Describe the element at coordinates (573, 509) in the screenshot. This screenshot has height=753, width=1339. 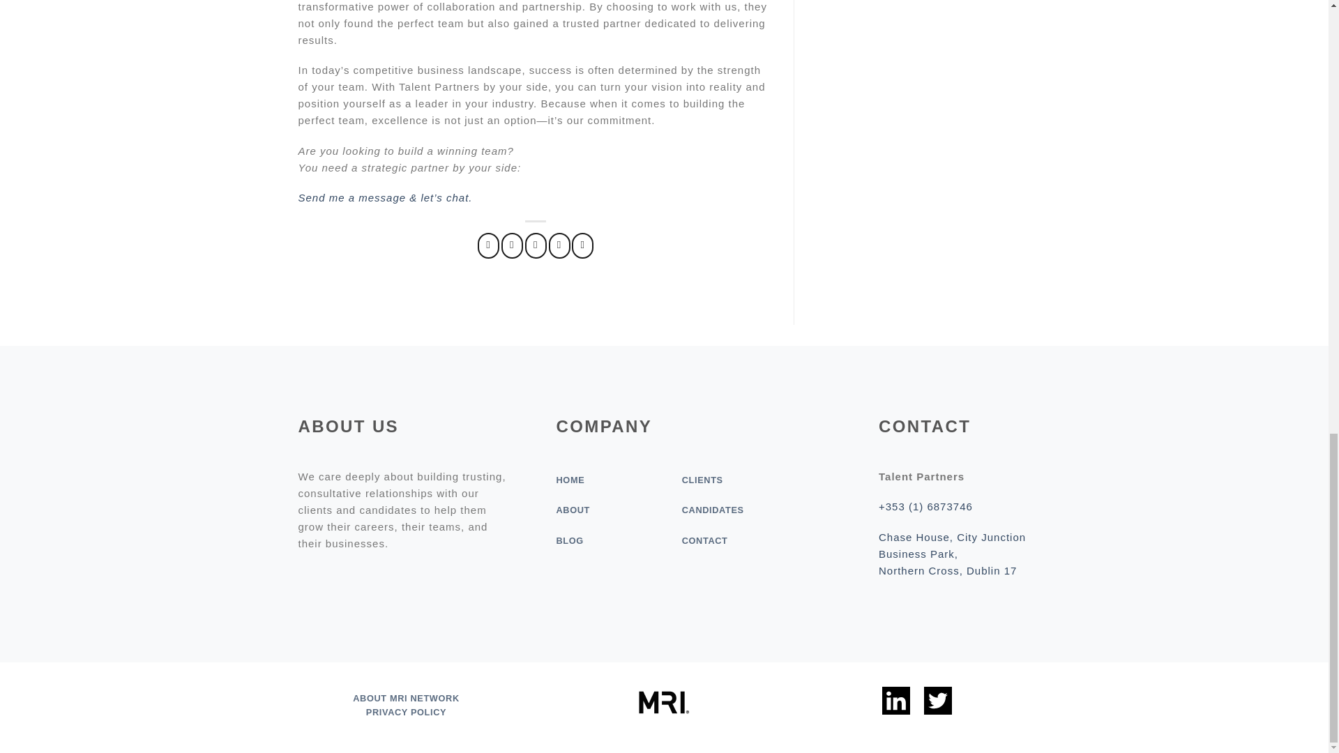
I see `ABOUT` at that location.